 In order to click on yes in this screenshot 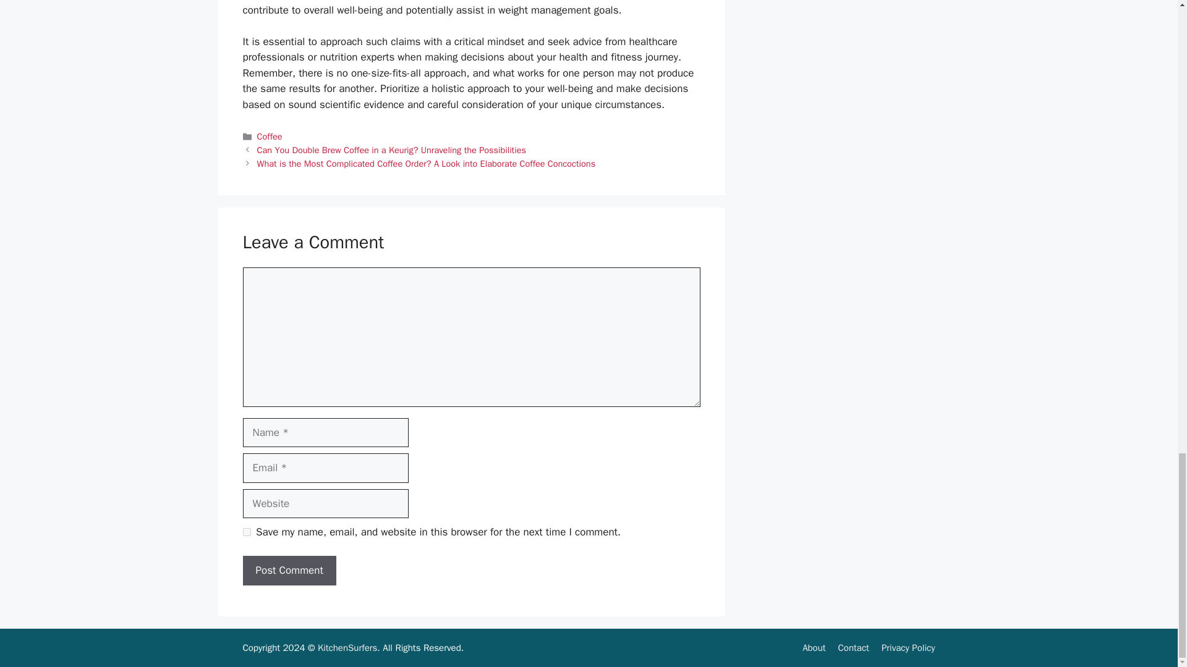, I will do `click(246, 532)`.